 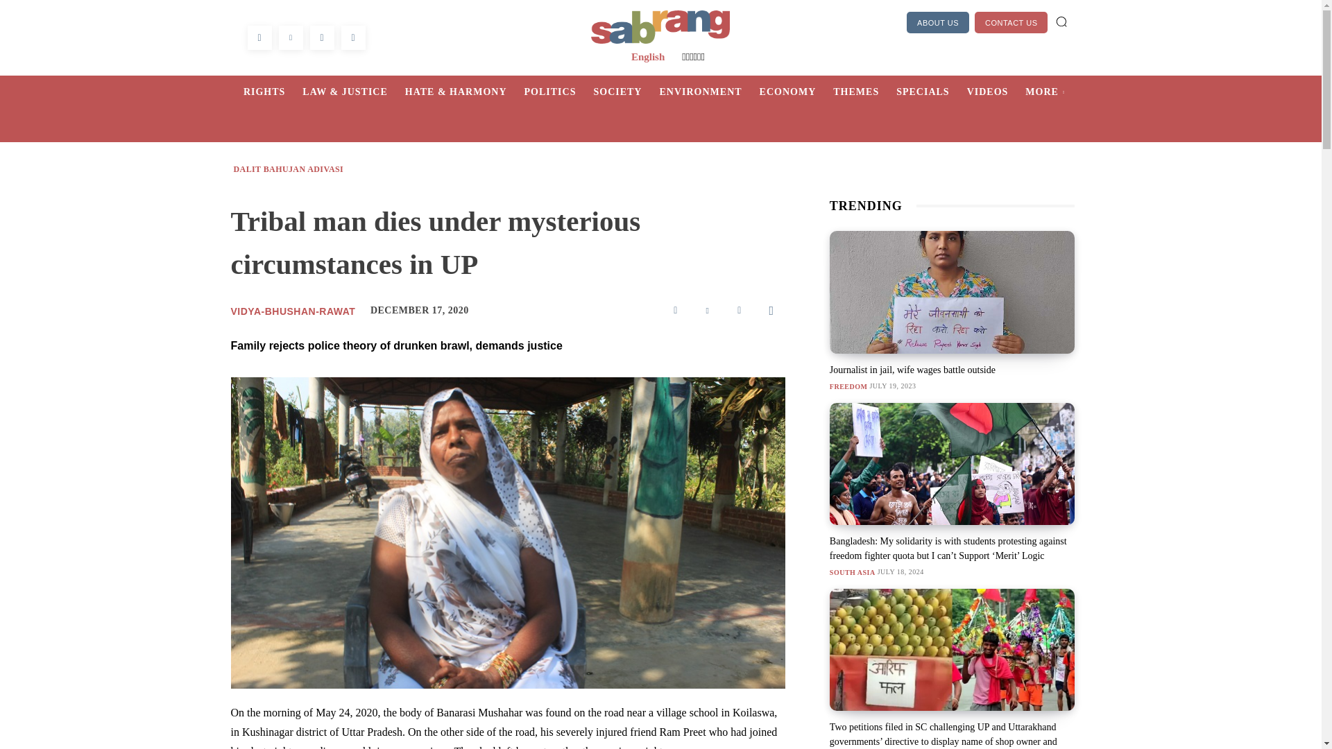 I want to click on ENVIRONMENT, so click(x=709, y=92).